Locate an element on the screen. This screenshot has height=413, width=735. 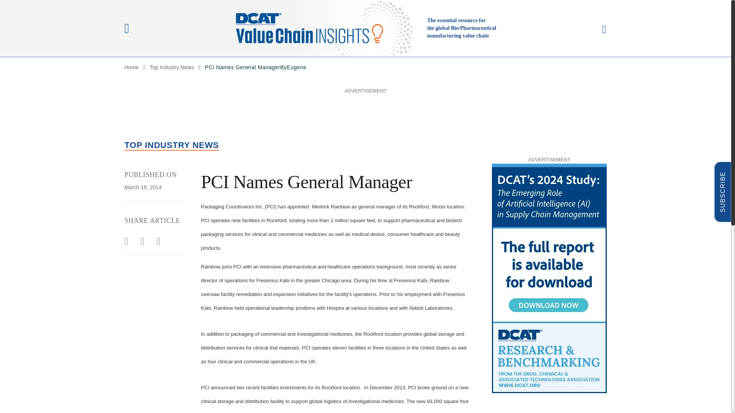
Top Industry News is located at coordinates (171, 67).